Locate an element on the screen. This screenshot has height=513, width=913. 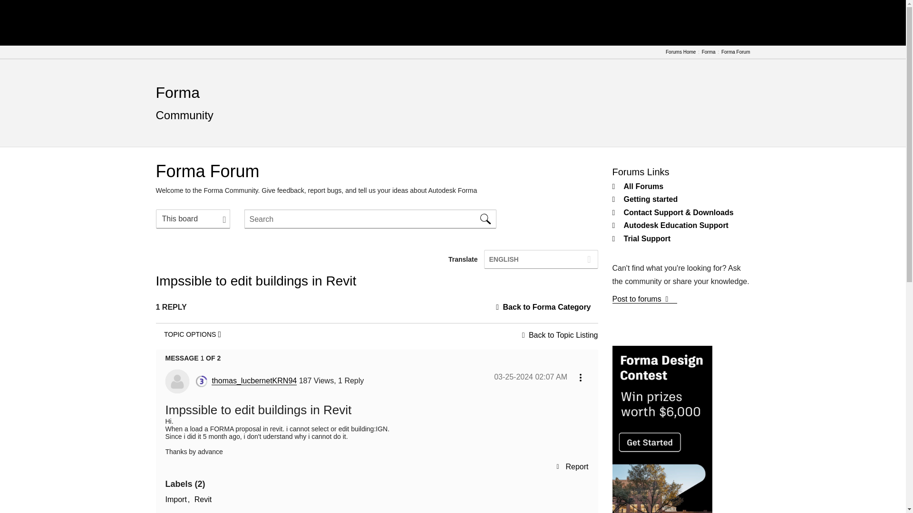
Report is located at coordinates (572, 466).